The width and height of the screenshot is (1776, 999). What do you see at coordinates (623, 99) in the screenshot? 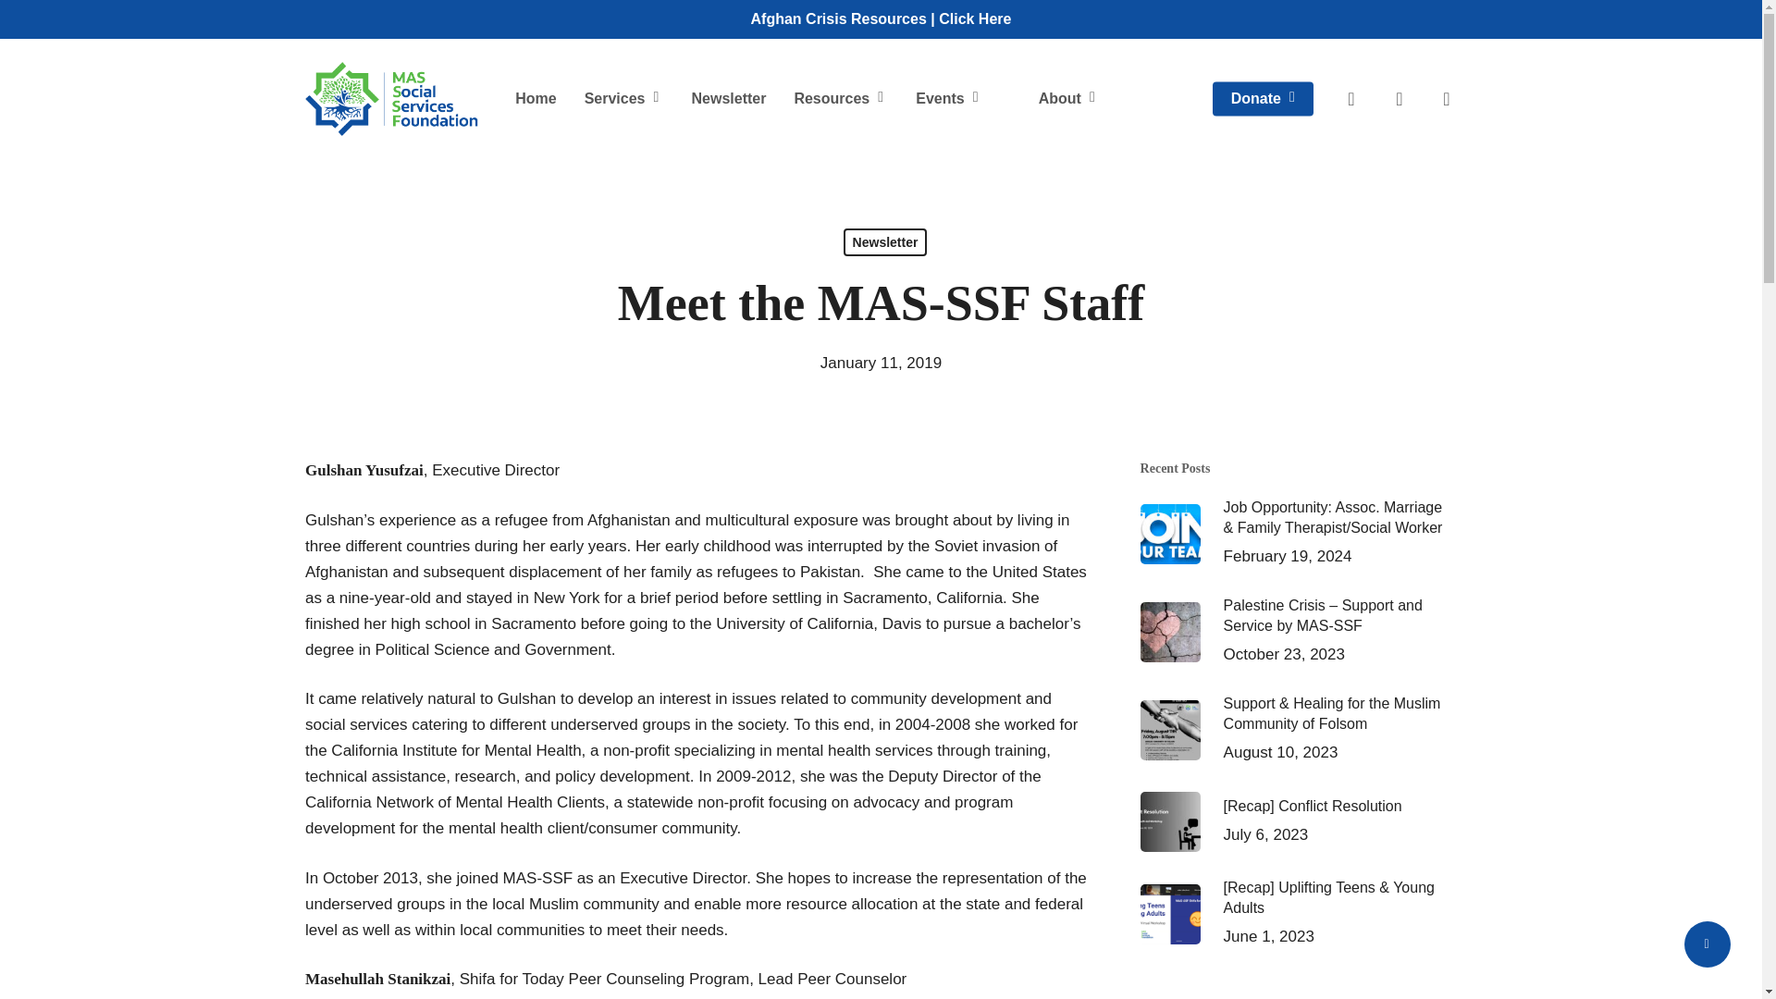
I see `Services` at bounding box center [623, 99].